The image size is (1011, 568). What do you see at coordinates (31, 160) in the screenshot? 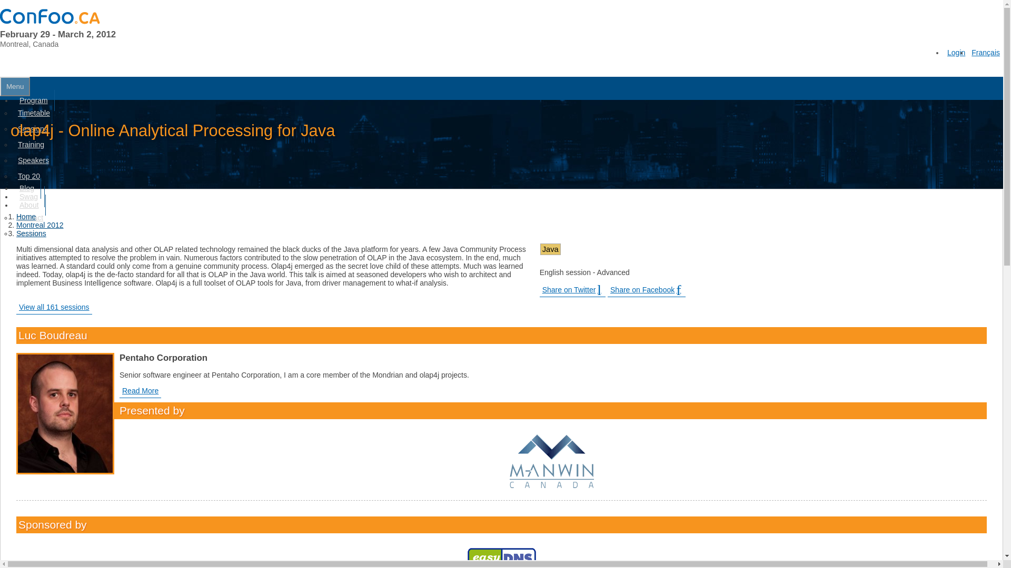
I see `Speakers` at bounding box center [31, 160].